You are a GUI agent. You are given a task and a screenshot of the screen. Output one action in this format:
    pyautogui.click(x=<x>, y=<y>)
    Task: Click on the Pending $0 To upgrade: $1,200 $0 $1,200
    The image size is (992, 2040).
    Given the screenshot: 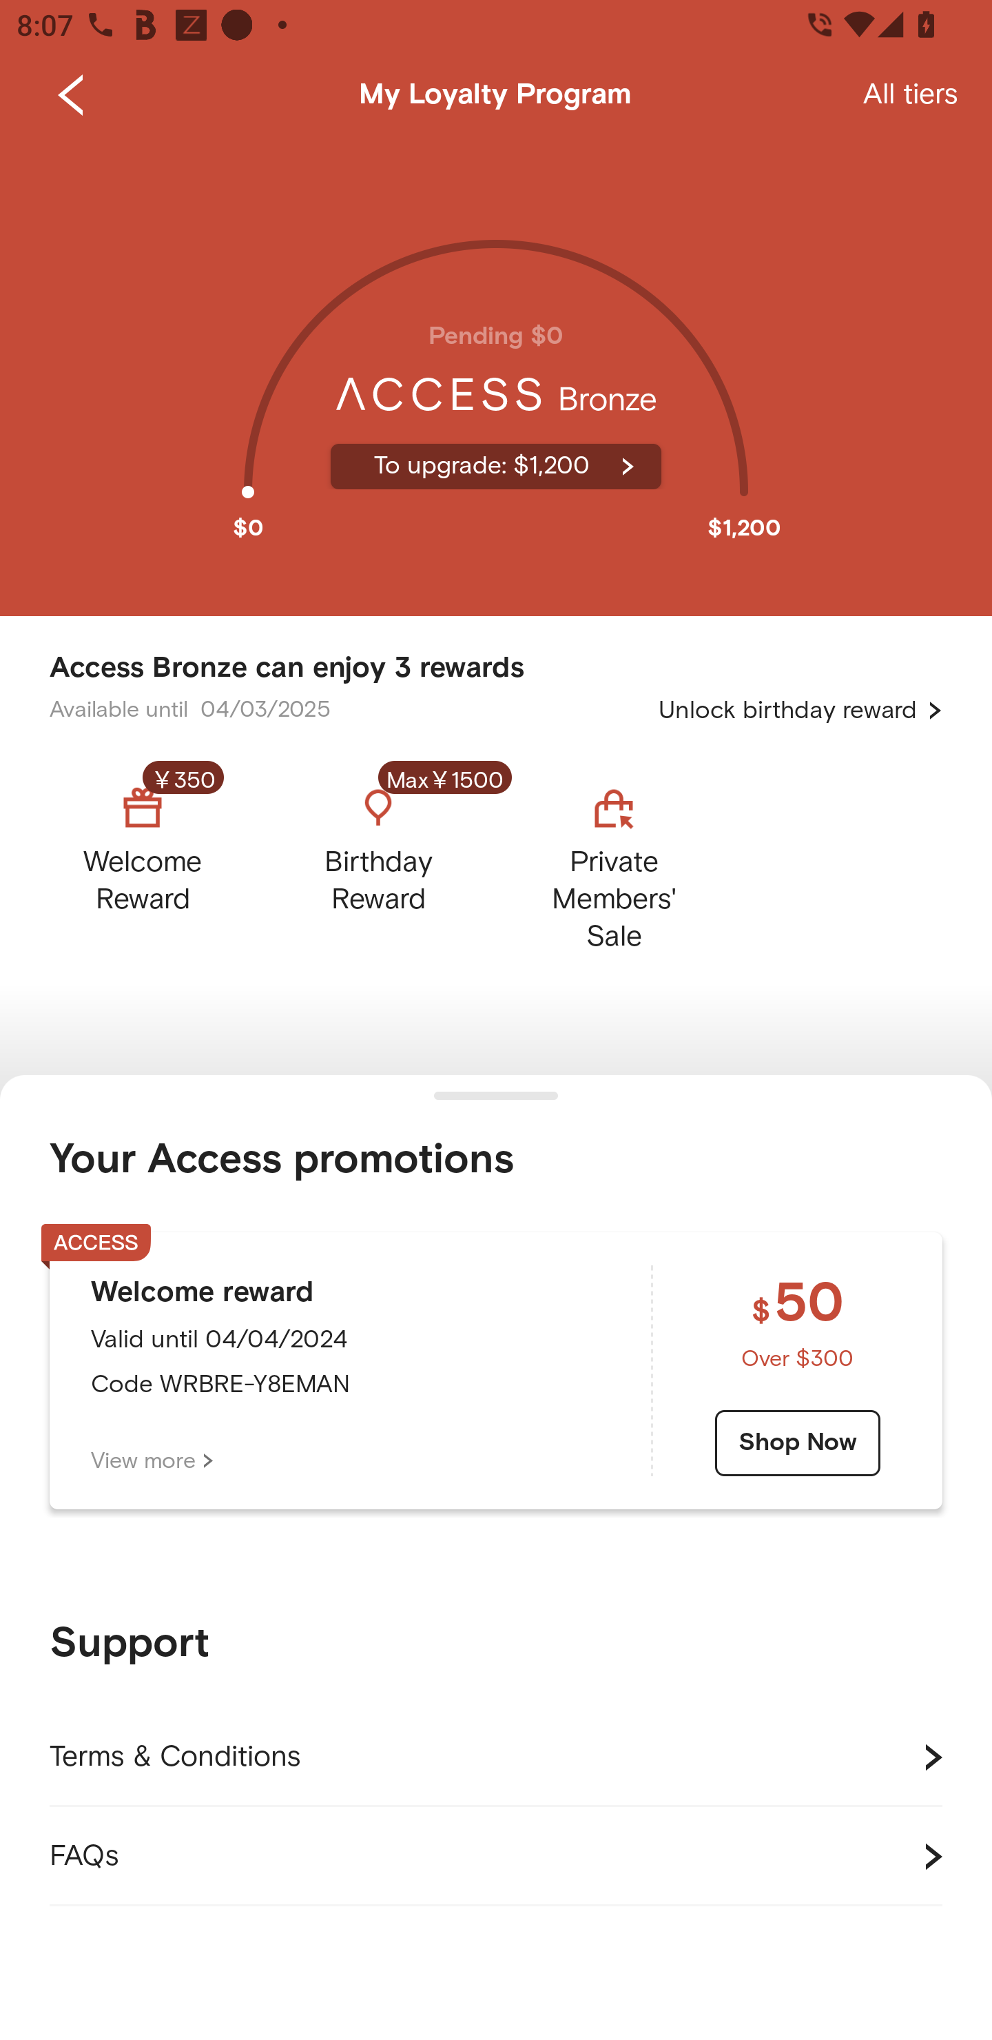 What is the action you would take?
    pyautogui.click(x=496, y=378)
    